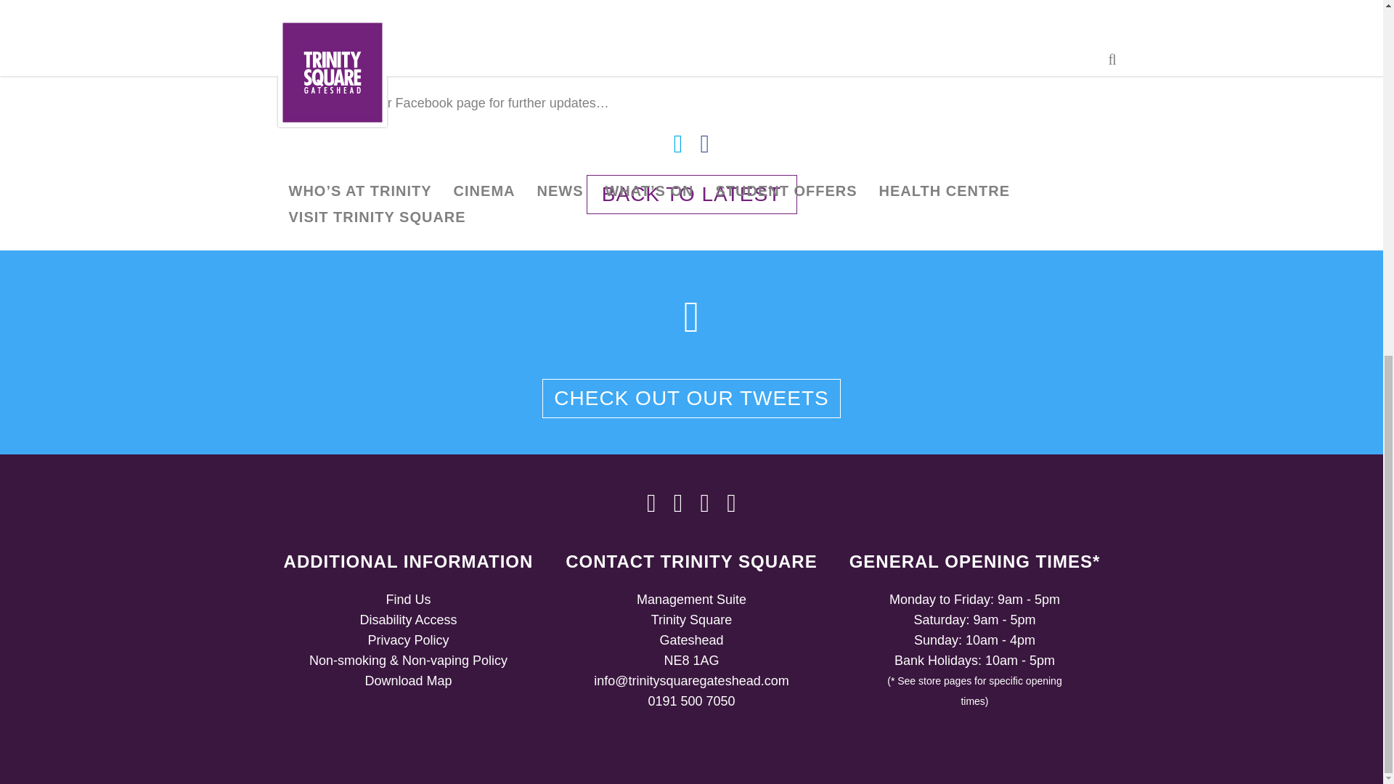  I want to click on CHECK OUT OUR TWEETS, so click(691, 398).